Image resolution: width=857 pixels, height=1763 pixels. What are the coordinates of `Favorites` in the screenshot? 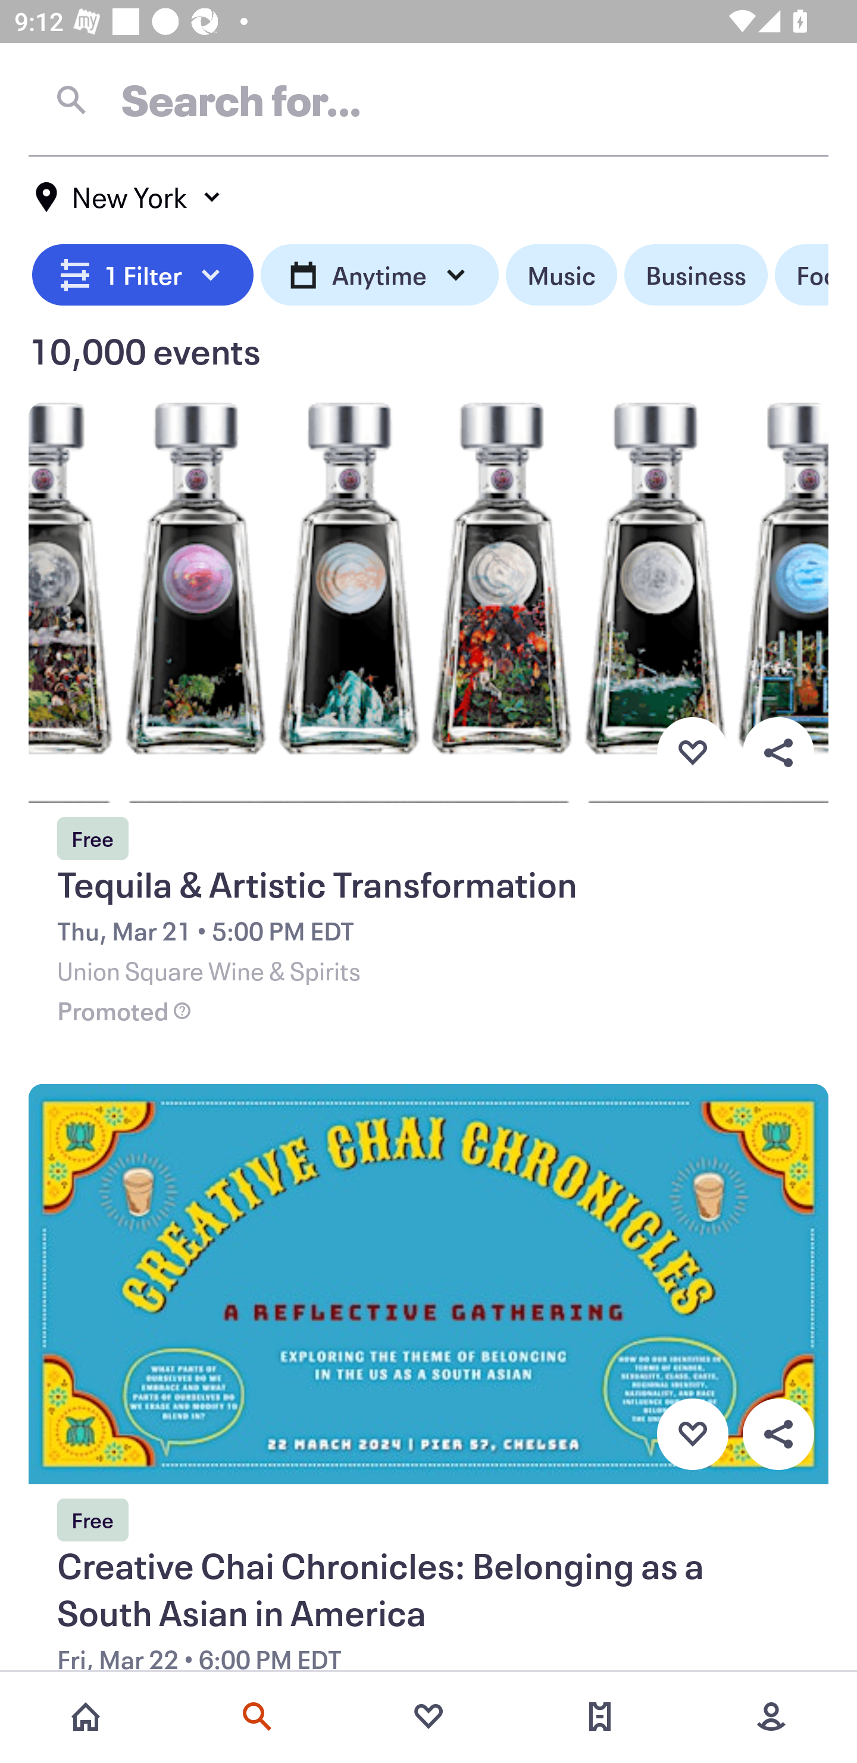 It's located at (428, 1717).